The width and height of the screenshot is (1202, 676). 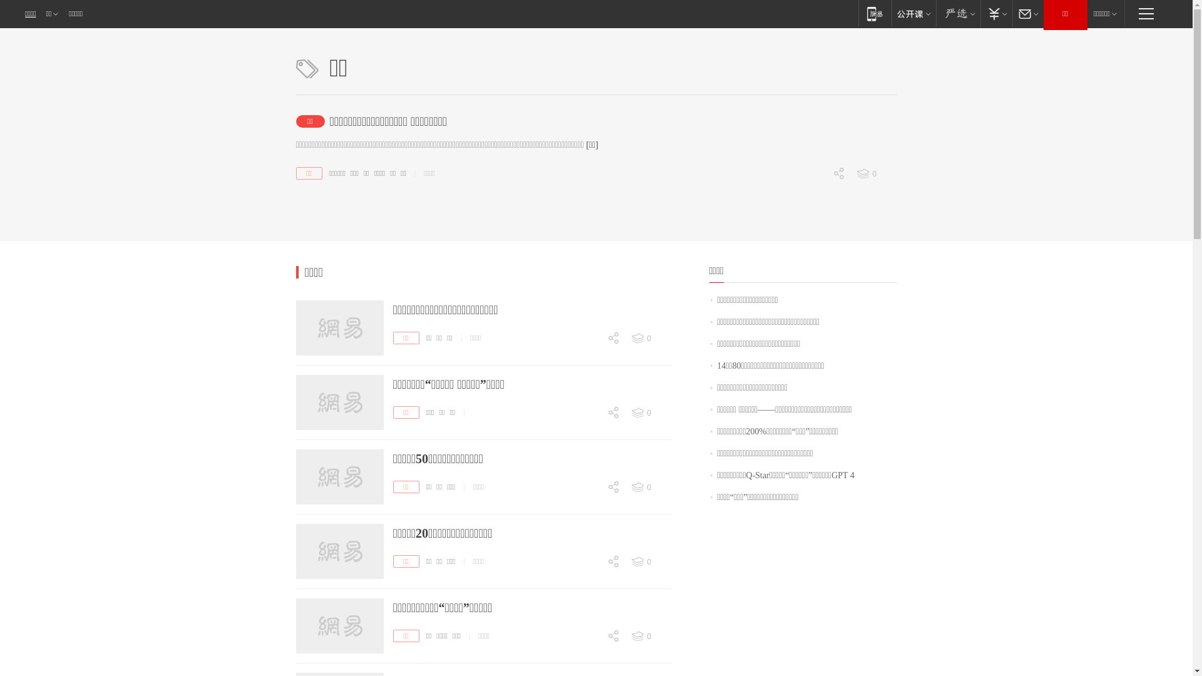 What do you see at coordinates (650, 562) in the screenshot?
I see `0` at bounding box center [650, 562].